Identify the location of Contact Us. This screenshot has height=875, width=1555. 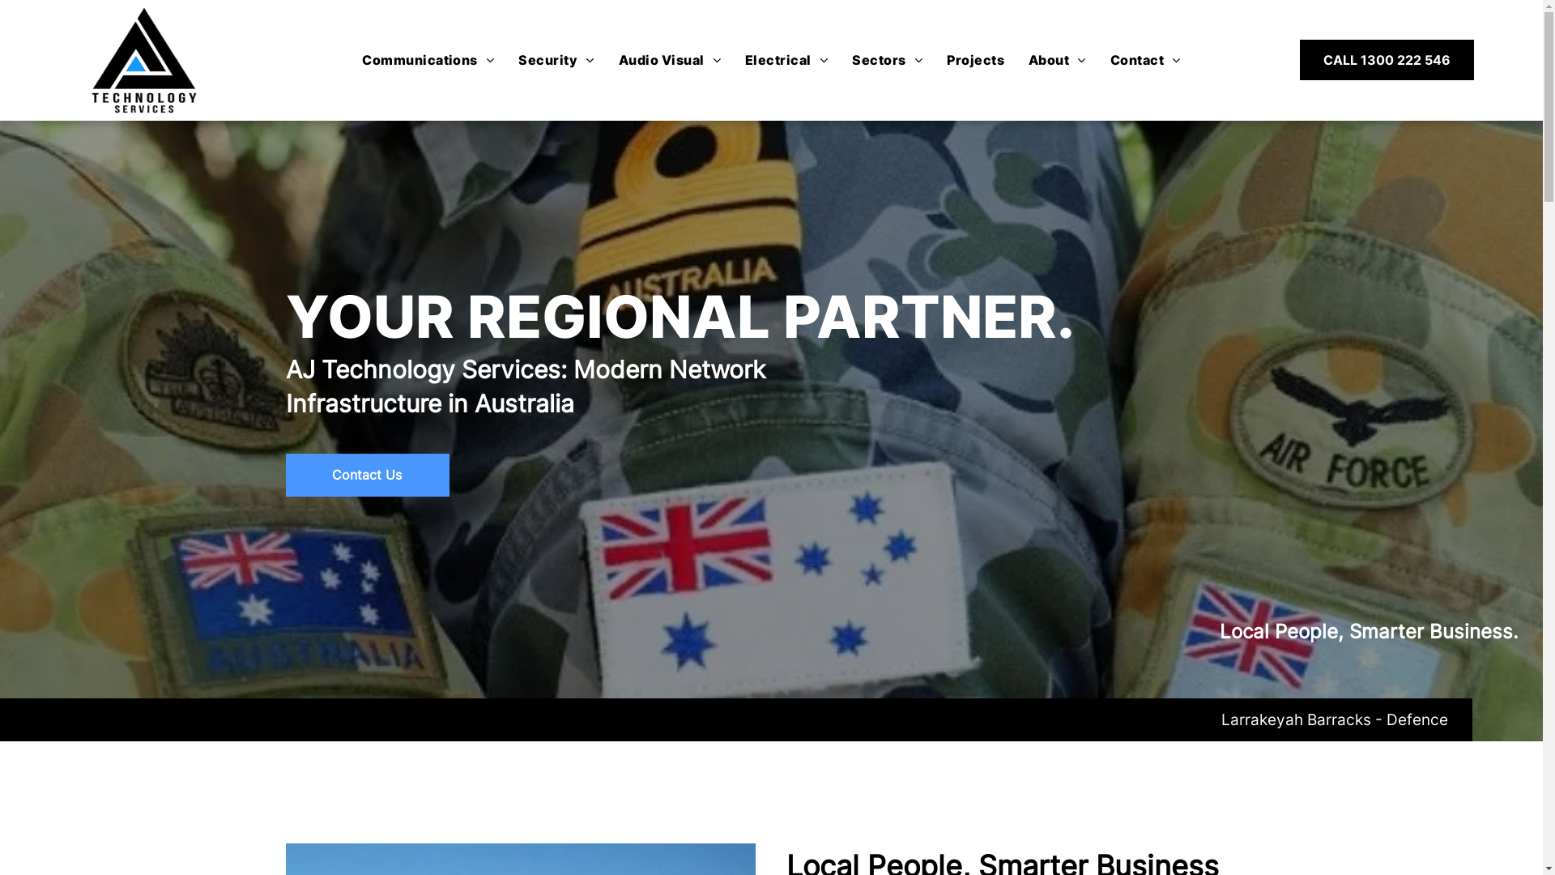
(367, 475).